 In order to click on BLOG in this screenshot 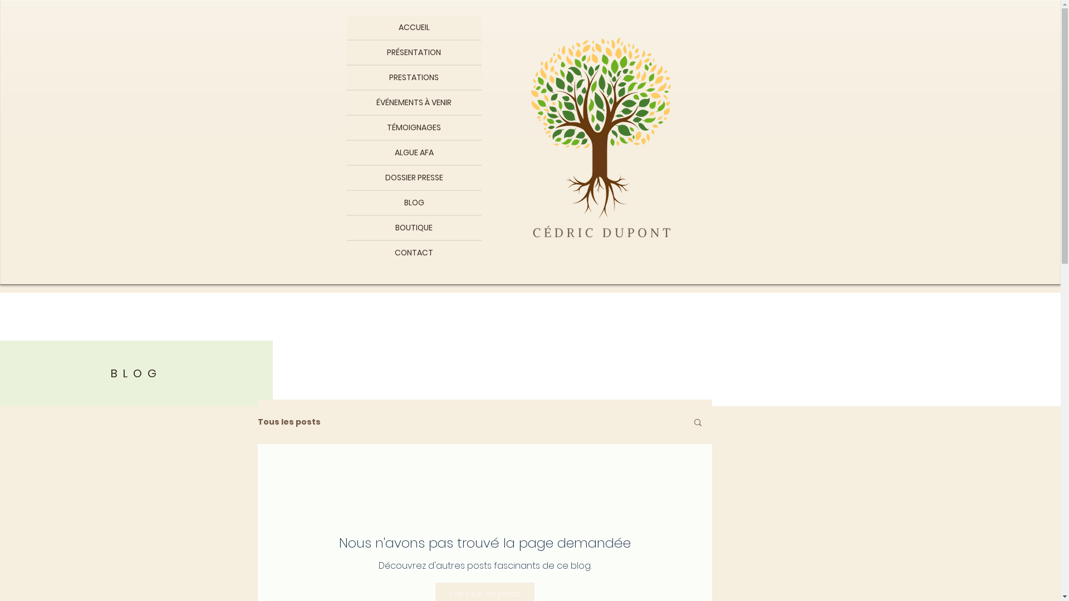, I will do `click(414, 203)`.